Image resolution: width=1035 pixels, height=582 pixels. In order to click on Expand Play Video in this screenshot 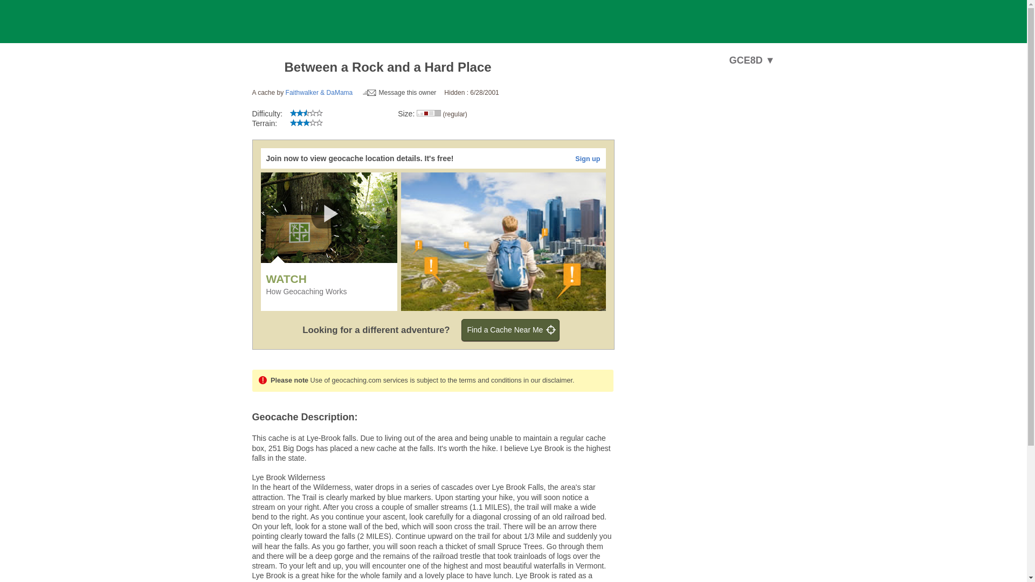, I will do `click(332, 214)`.